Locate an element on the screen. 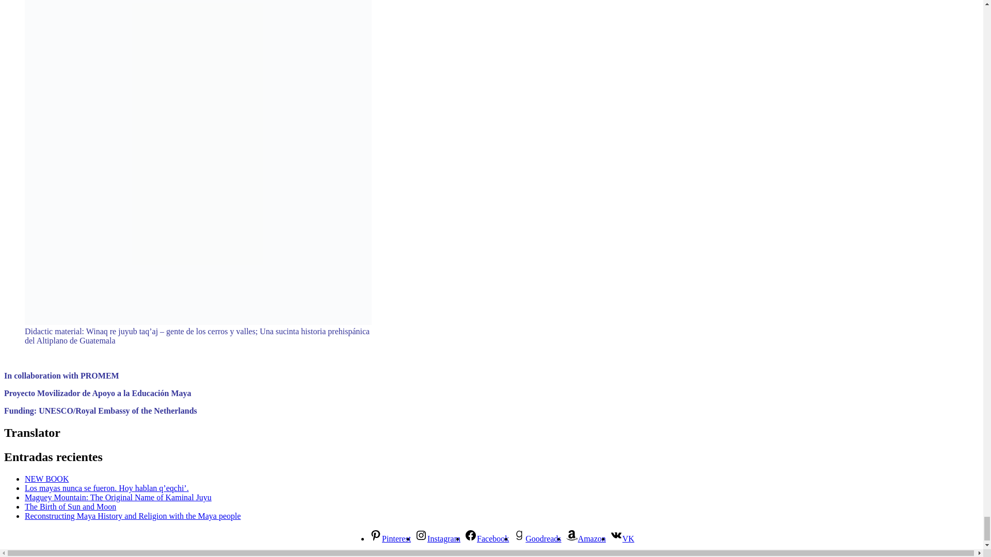  Instagram is located at coordinates (438, 538).